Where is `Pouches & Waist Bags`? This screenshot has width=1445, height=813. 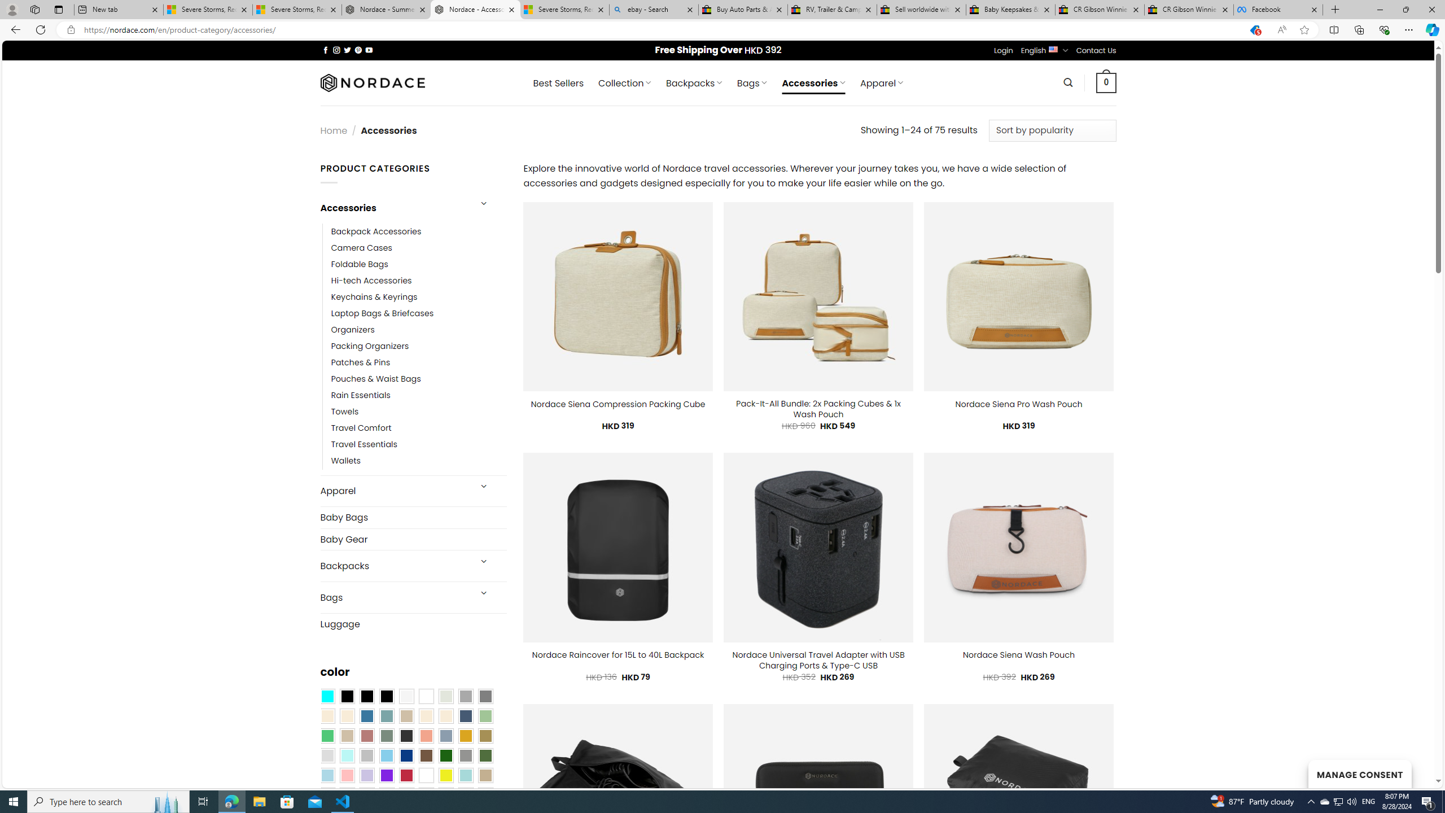
Pouches & Waist Bags is located at coordinates (419, 379).